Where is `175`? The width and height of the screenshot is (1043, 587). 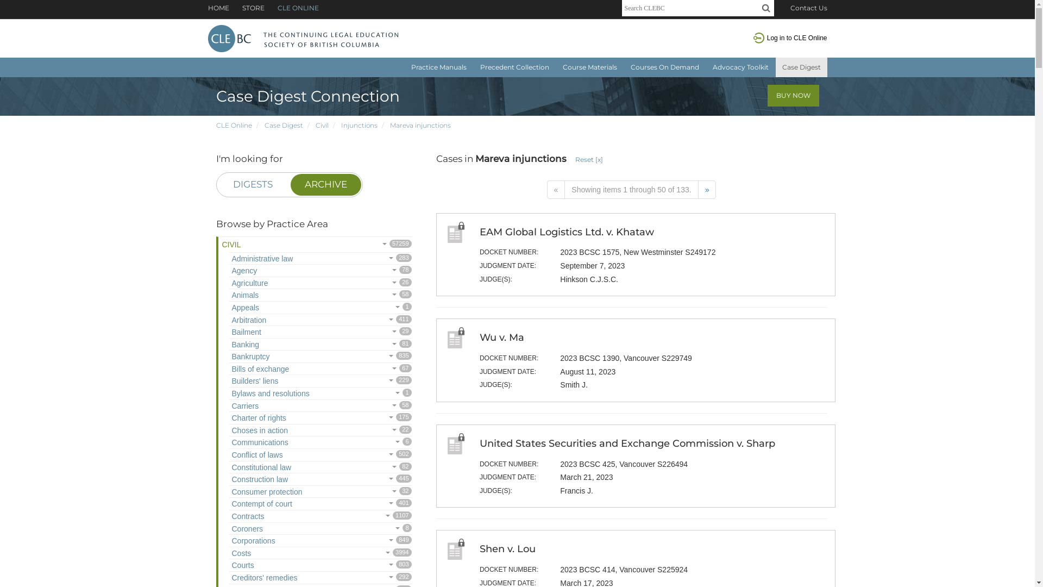 175 is located at coordinates (288, 420).